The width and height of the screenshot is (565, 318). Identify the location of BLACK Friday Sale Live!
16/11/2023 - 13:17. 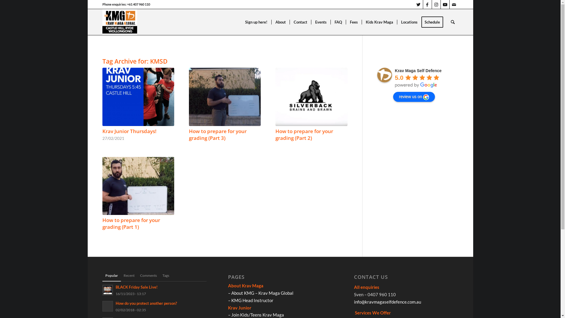
(155, 290).